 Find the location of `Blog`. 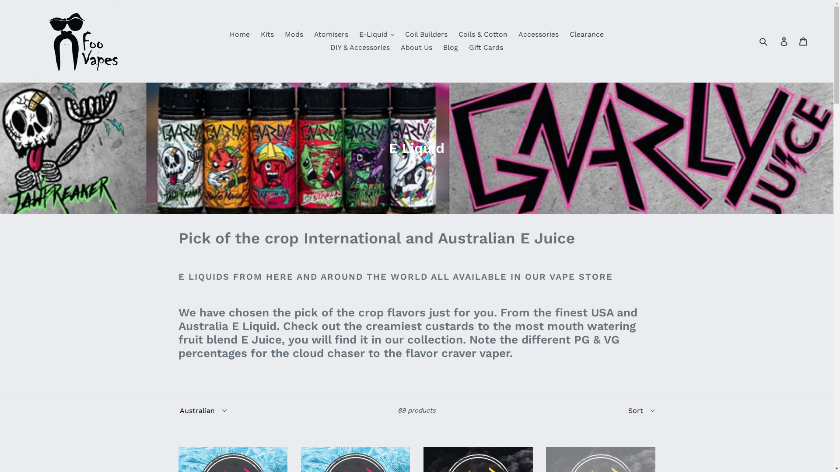

Blog is located at coordinates (451, 48).